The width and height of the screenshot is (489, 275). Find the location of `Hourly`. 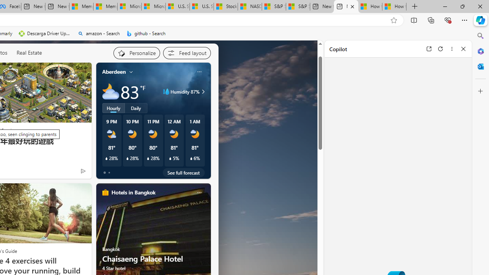

Hourly is located at coordinates (113, 108).